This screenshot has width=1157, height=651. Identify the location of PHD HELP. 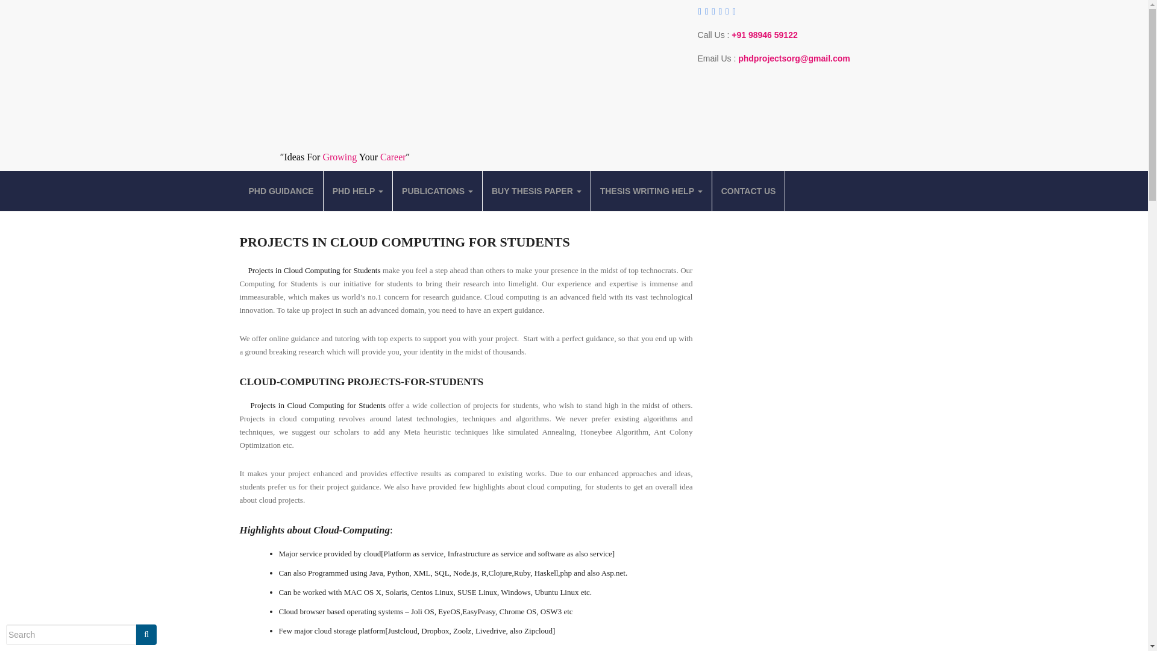
(358, 190).